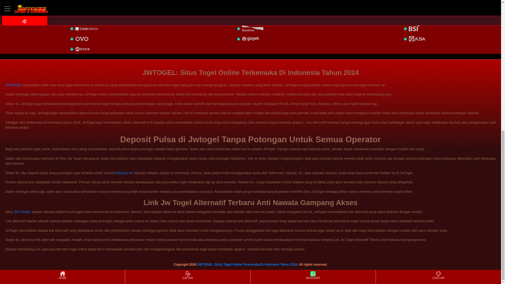 This screenshot has height=284, width=505. Describe the element at coordinates (188, 36) in the screenshot. I see `DAFTAR` at that location.